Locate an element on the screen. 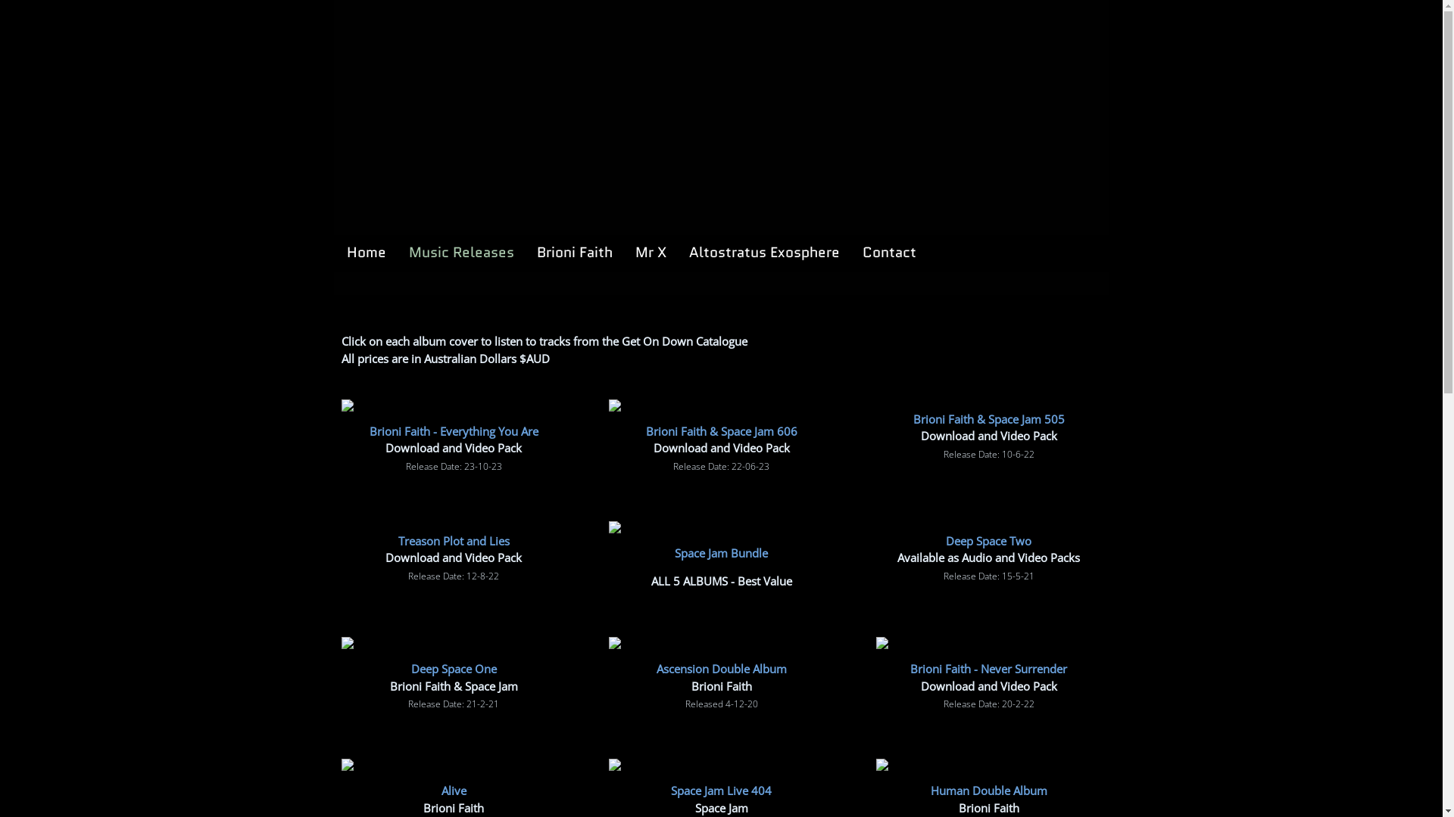  Treason Plot and Lies is located at coordinates (454, 540).